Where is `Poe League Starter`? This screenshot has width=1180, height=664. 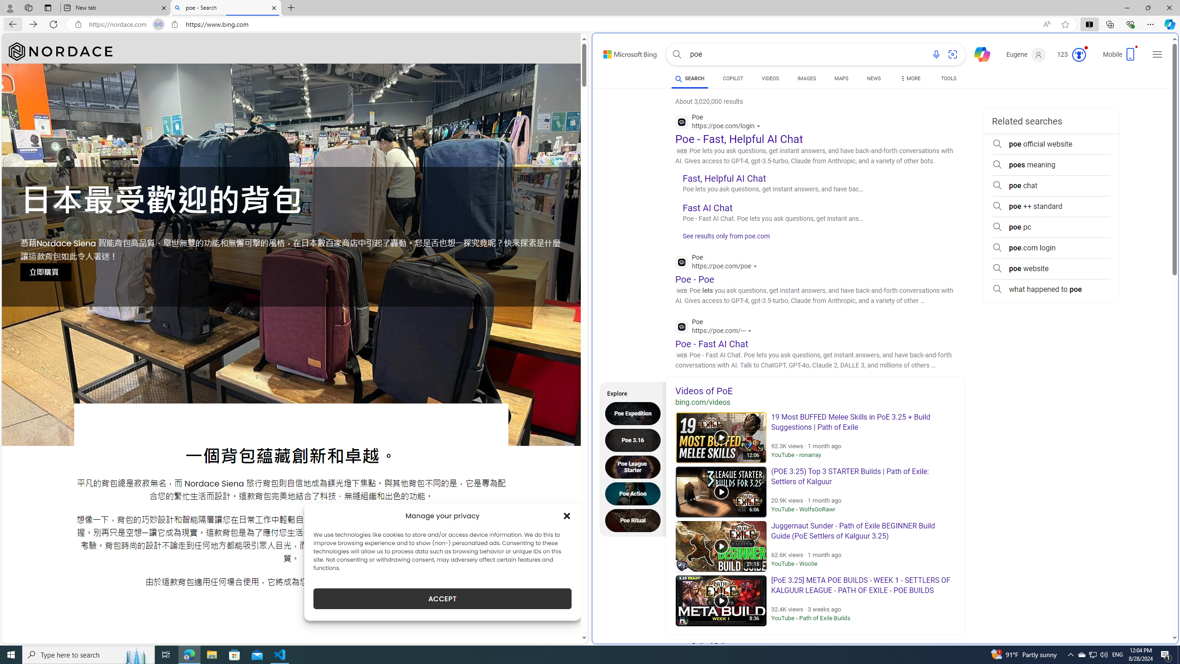
Poe League Starter is located at coordinates (635, 467).